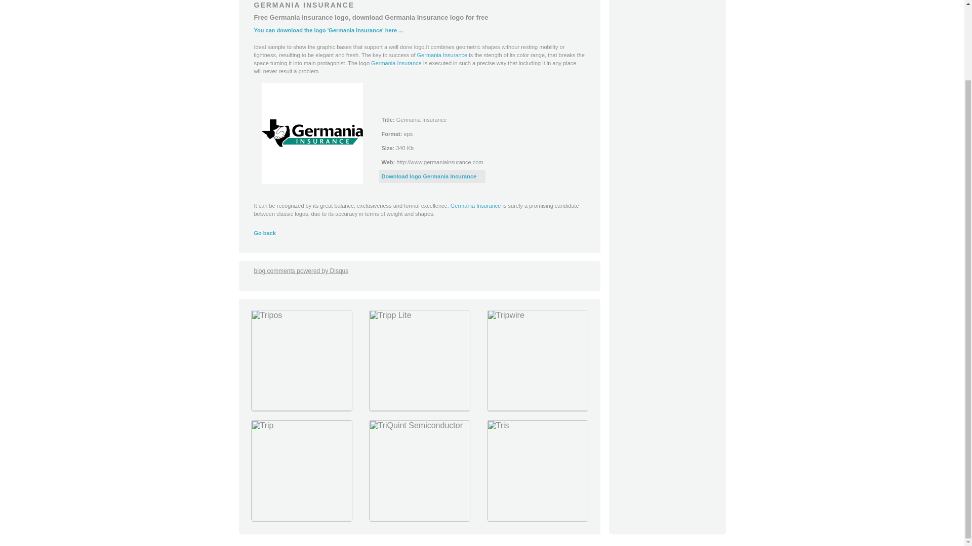 This screenshot has width=972, height=546. I want to click on Germania Insurance, so click(396, 63).